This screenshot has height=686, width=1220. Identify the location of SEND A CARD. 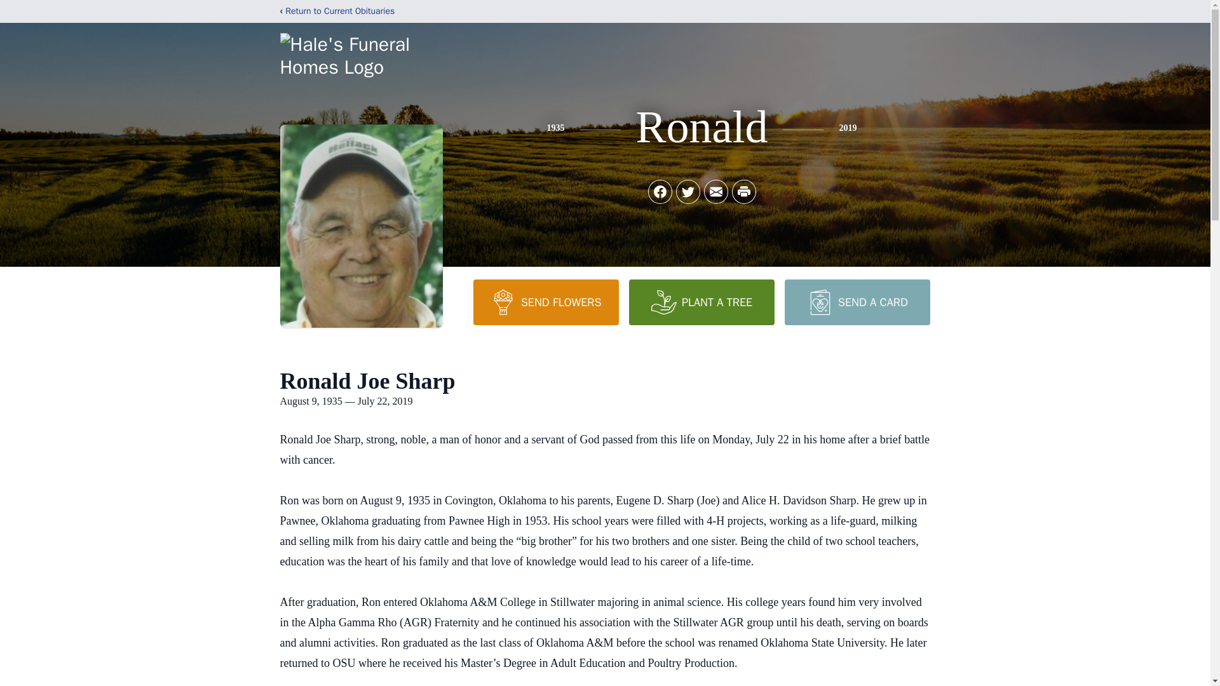
(857, 302).